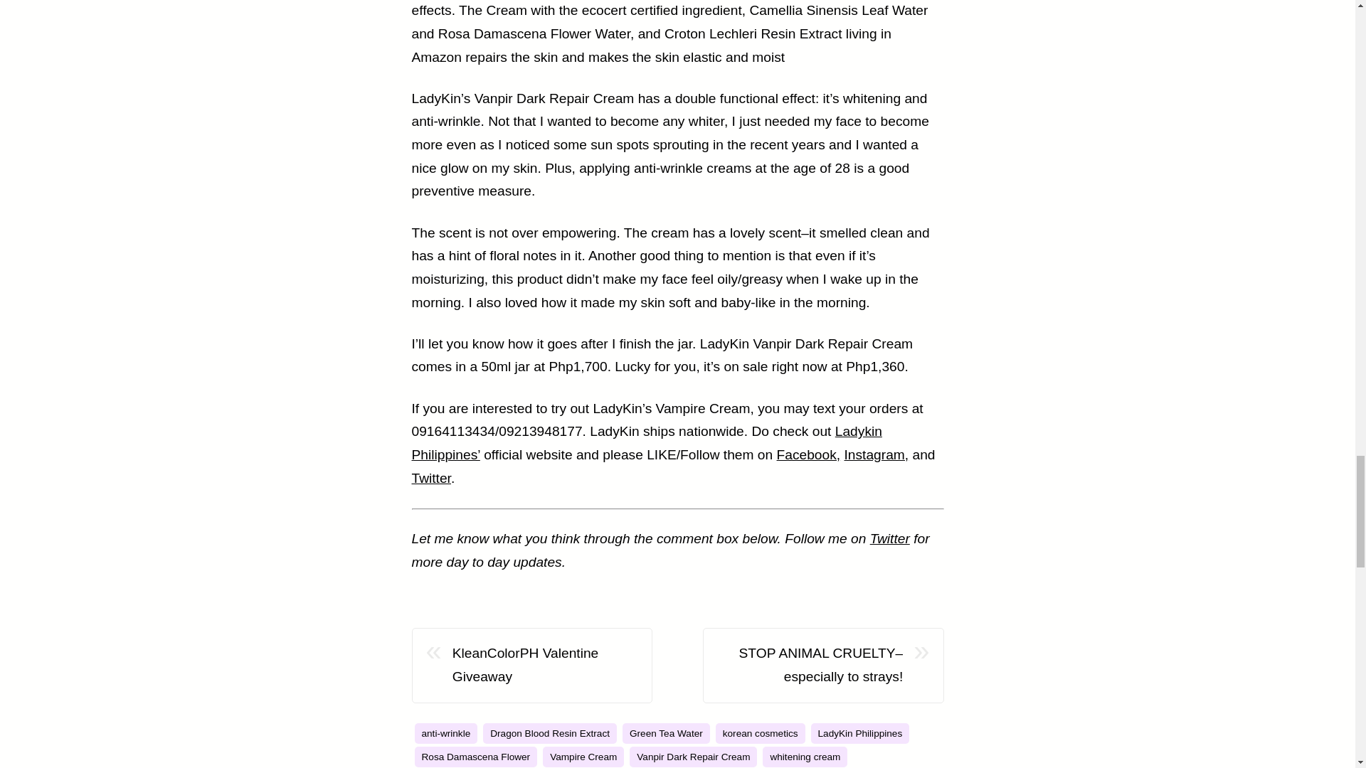 The height and width of the screenshot is (768, 1366). Describe the element at coordinates (475, 757) in the screenshot. I see `Rosa Damascena Flower` at that location.